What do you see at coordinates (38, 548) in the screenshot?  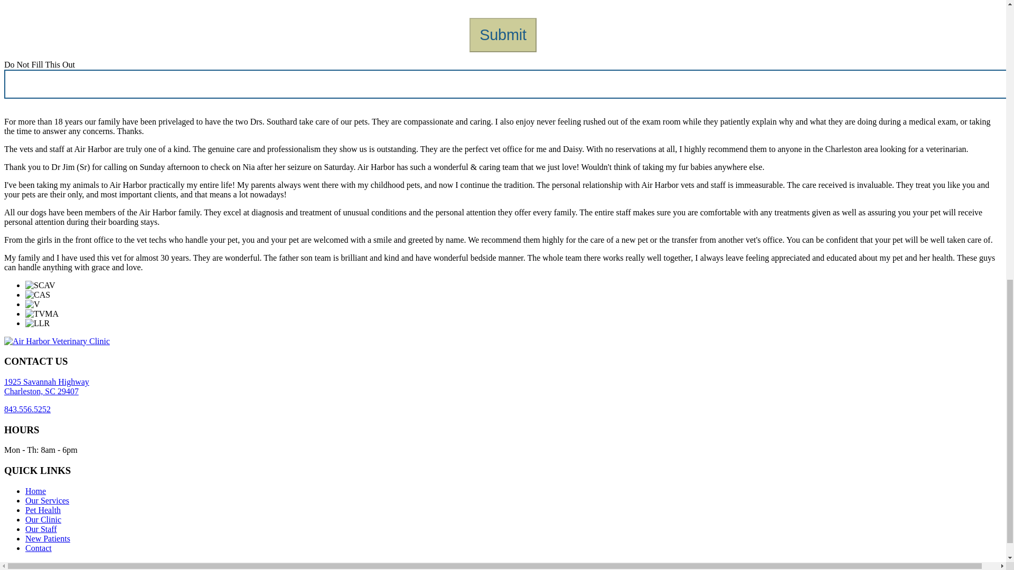 I see `Our Services` at bounding box center [38, 548].